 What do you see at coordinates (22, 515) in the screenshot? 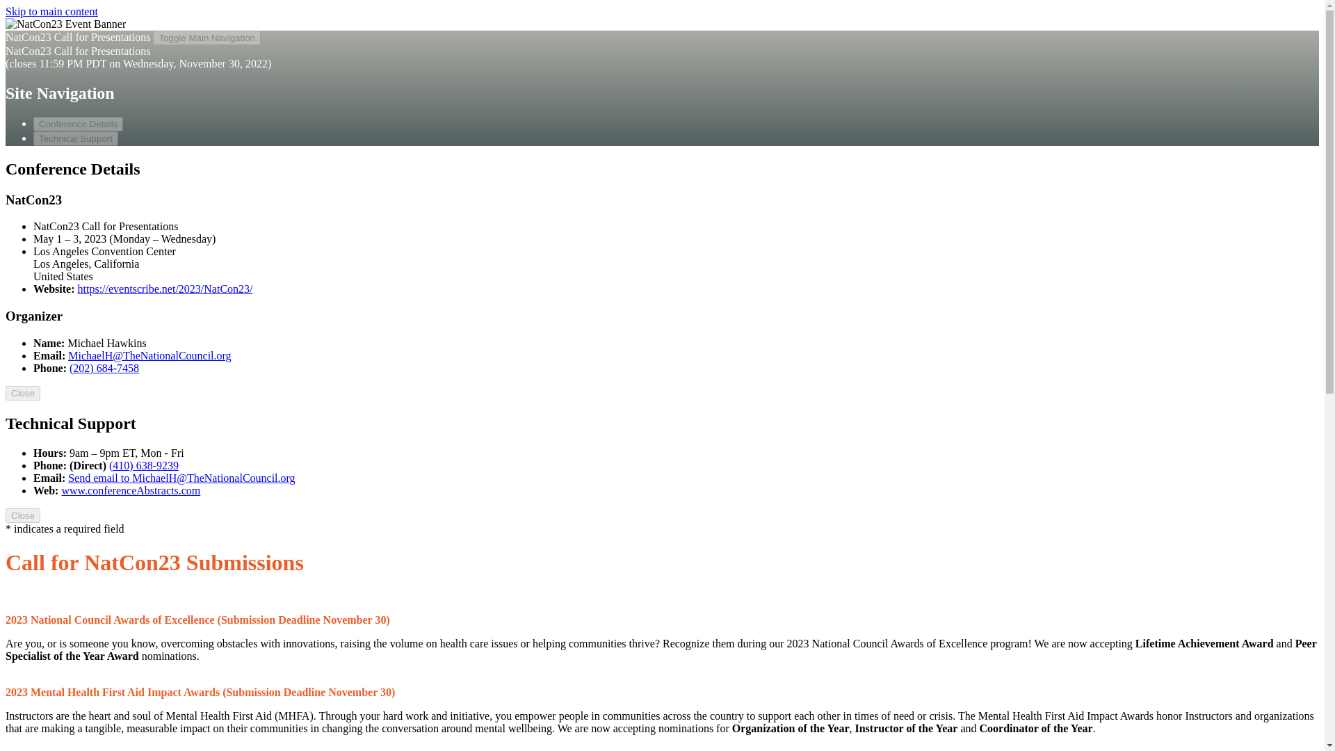
I see `Close` at bounding box center [22, 515].